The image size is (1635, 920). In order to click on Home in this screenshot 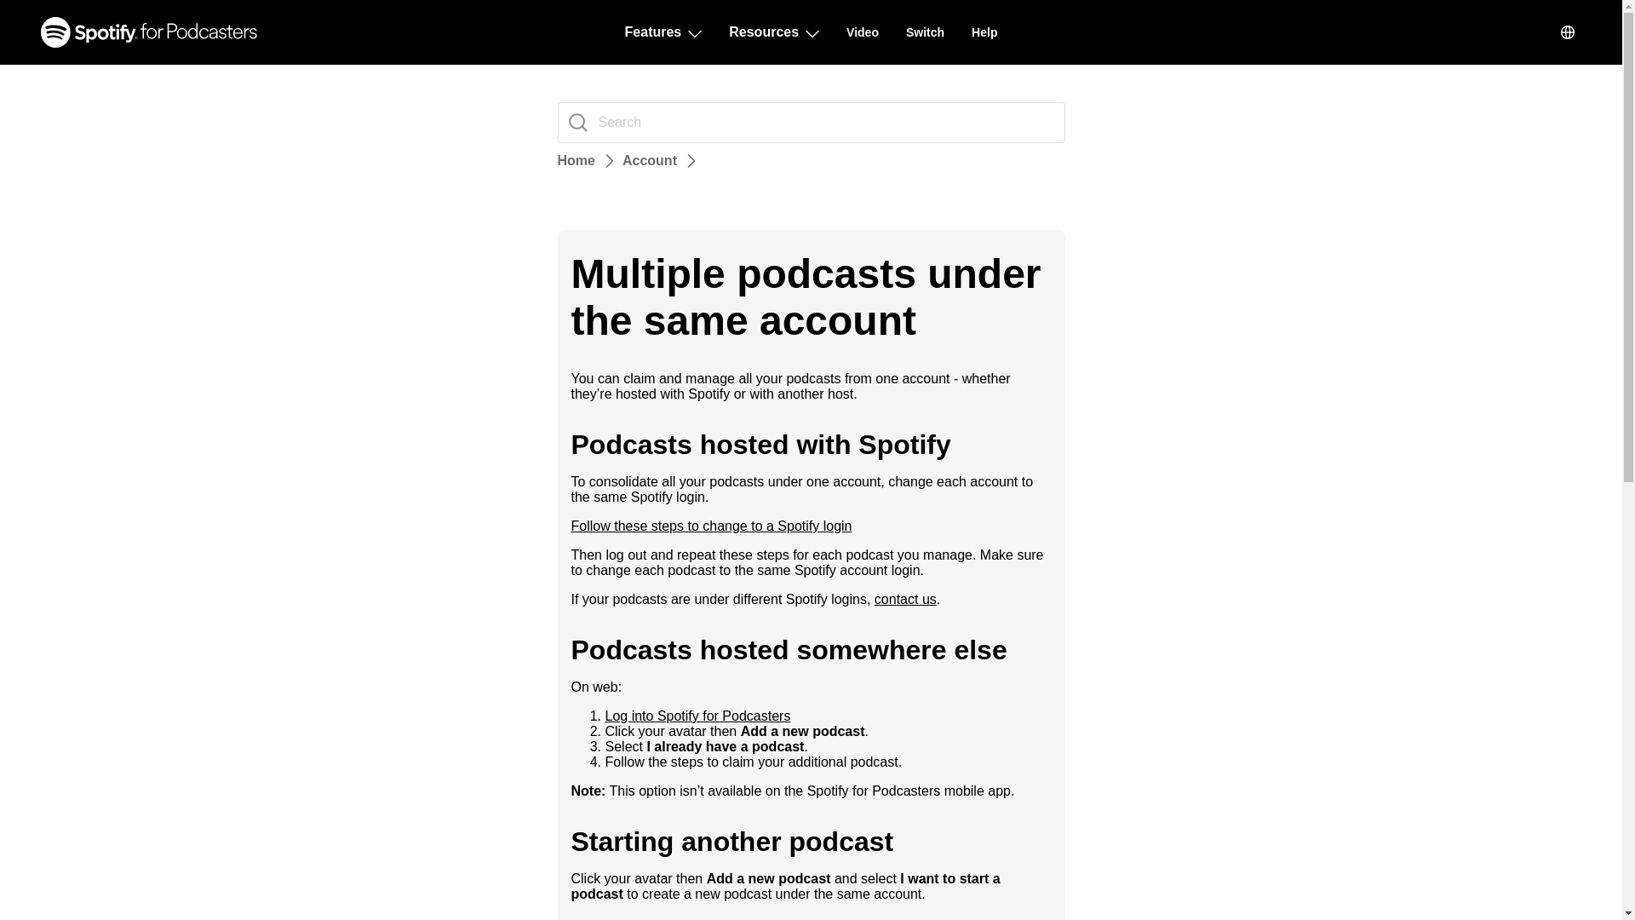, I will do `click(576, 160)`.